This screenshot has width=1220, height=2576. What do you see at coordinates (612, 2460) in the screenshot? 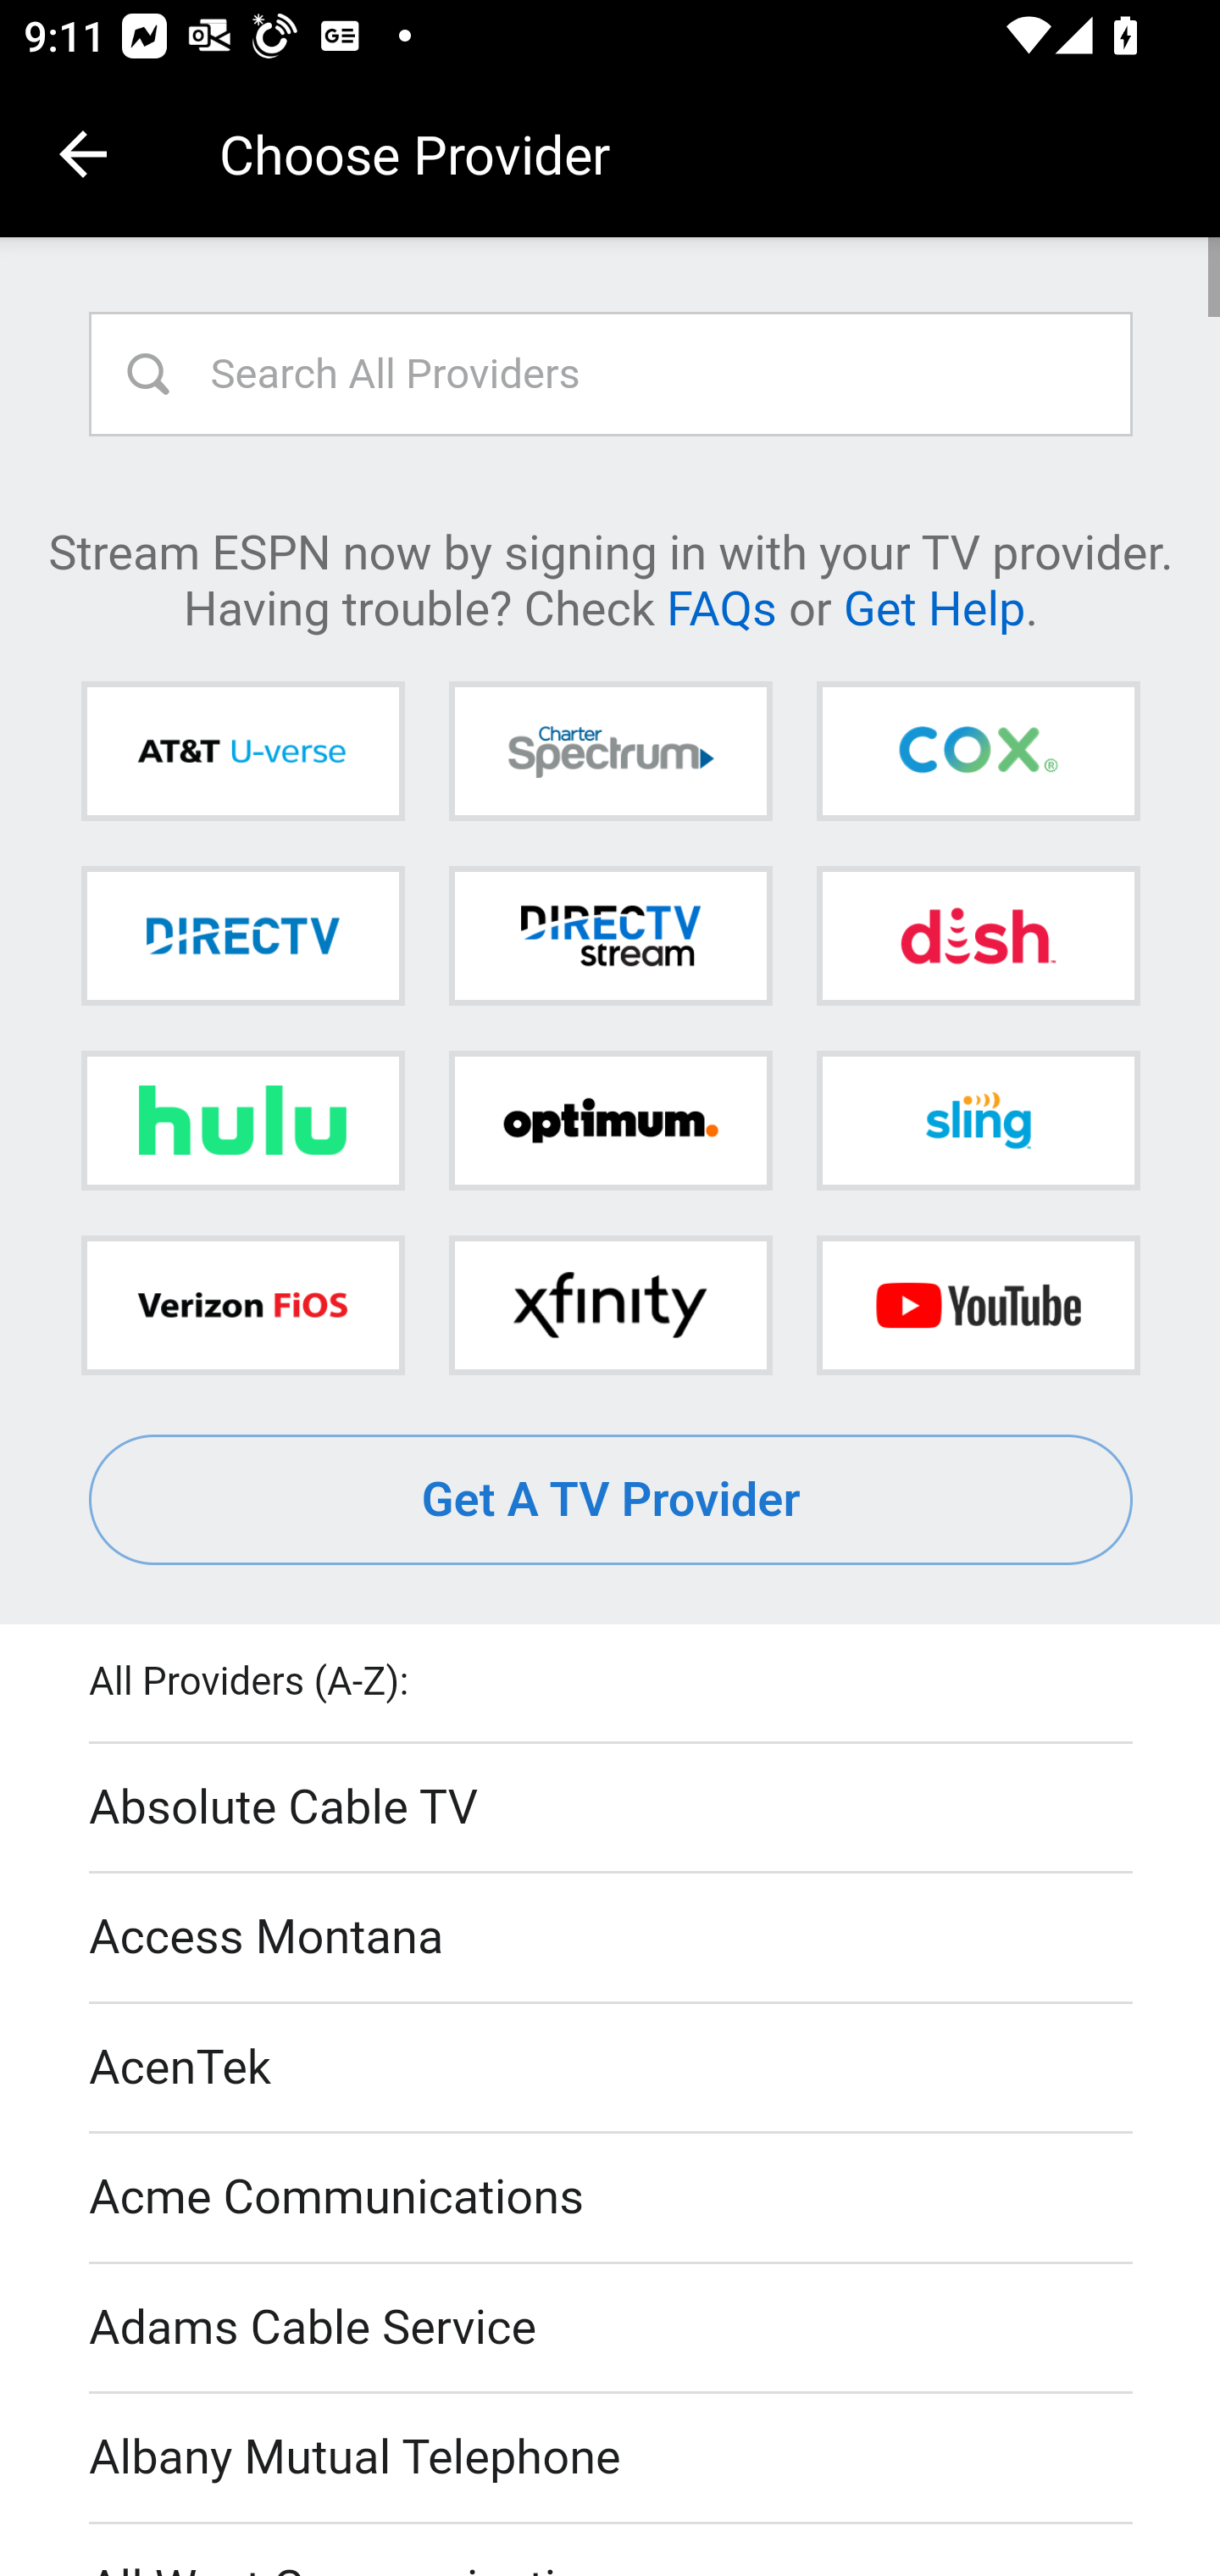
I see `Albany Mutual Telephone` at bounding box center [612, 2460].